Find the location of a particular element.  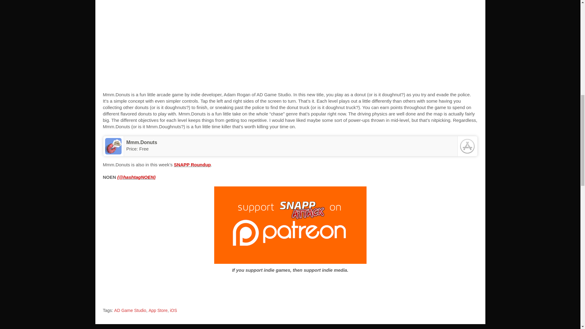

App Store is located at coordinates (158, 311).